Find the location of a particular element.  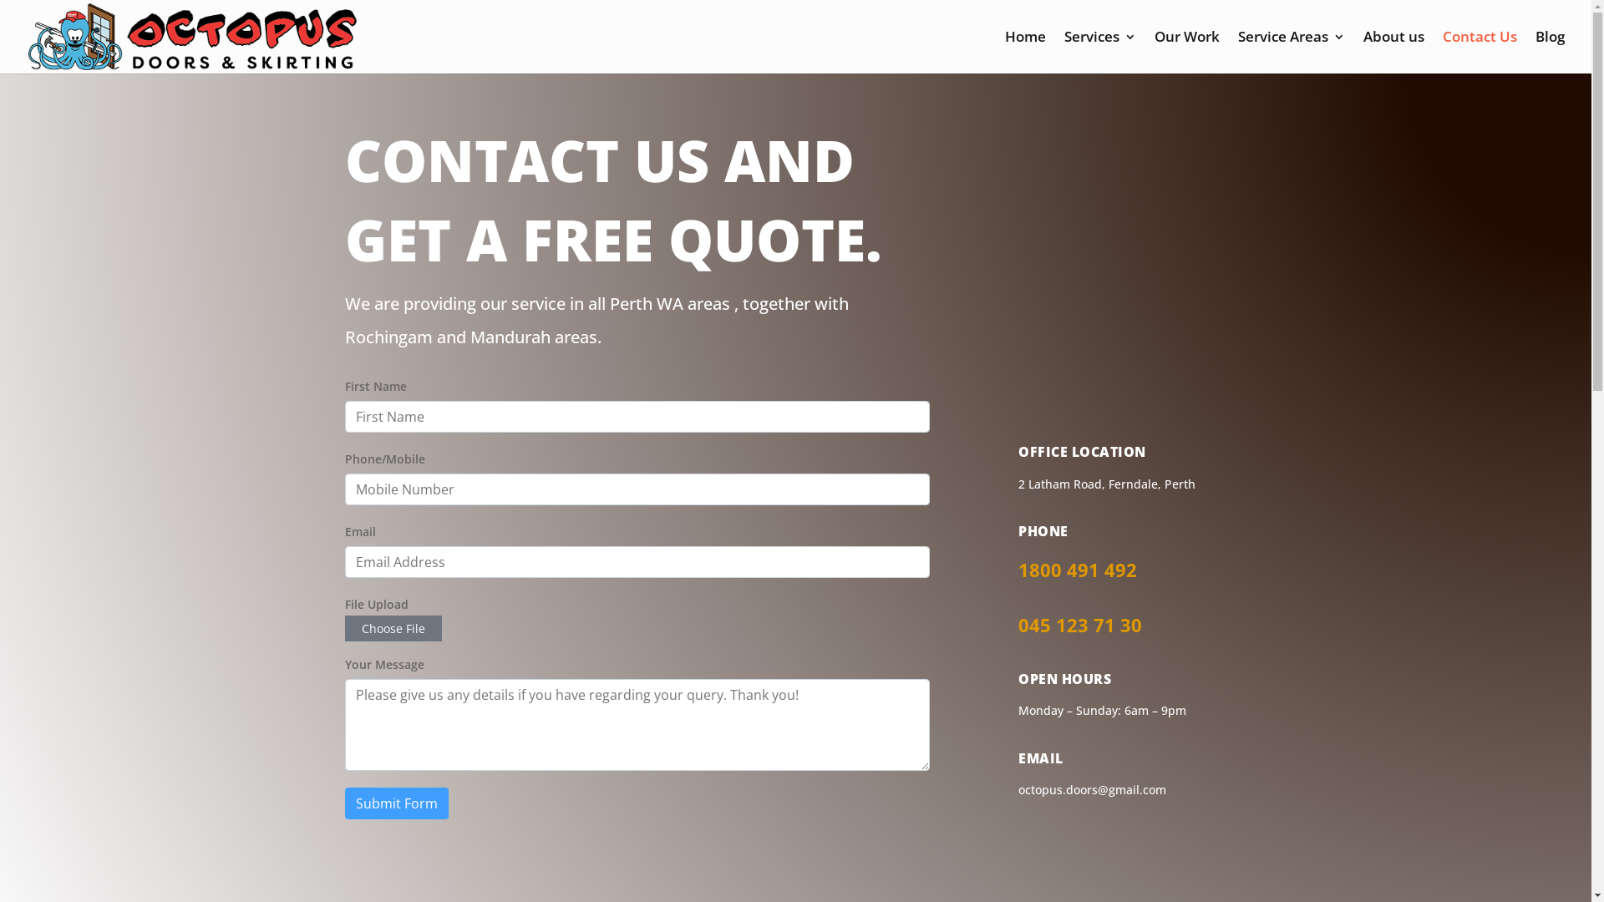

Our Work is located at coordinates (1187, 52).